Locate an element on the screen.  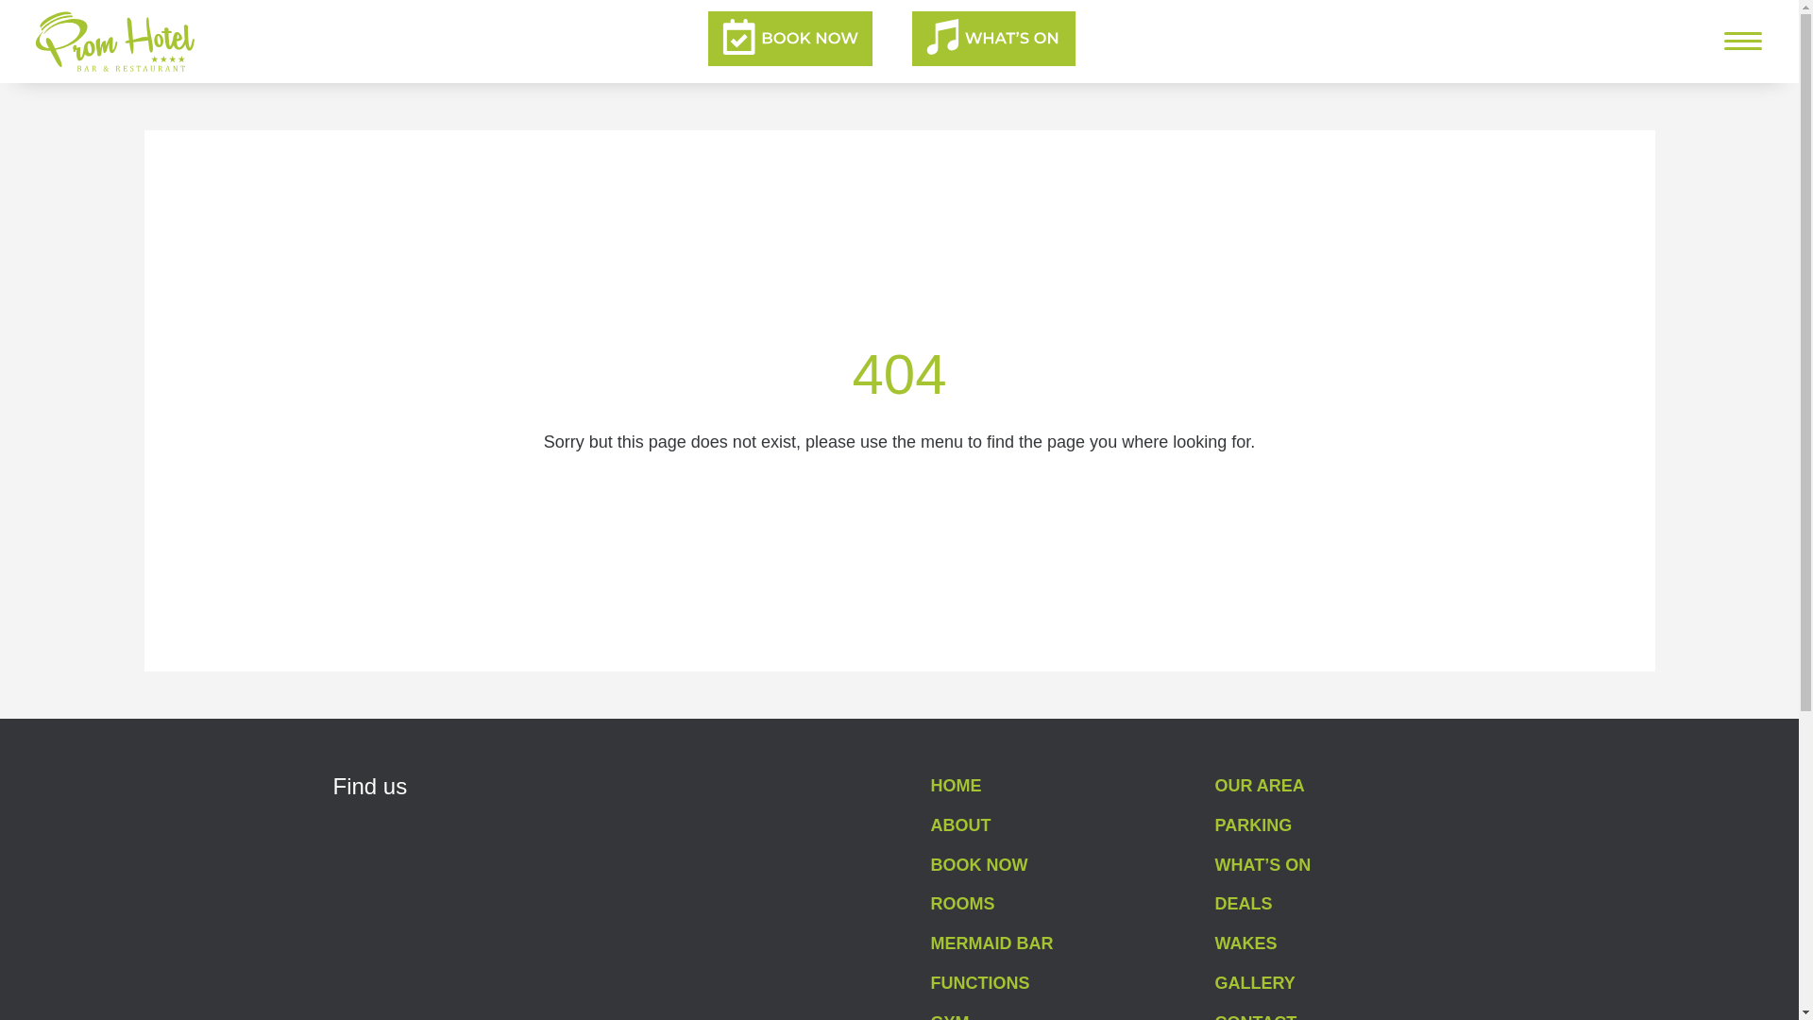
PARKING is located at coordinates (1253, 825).